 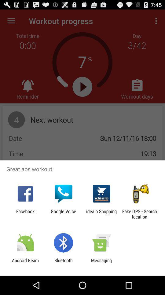 I want to click on click icon to the right of the google voice app, so click(x=101, y=214).